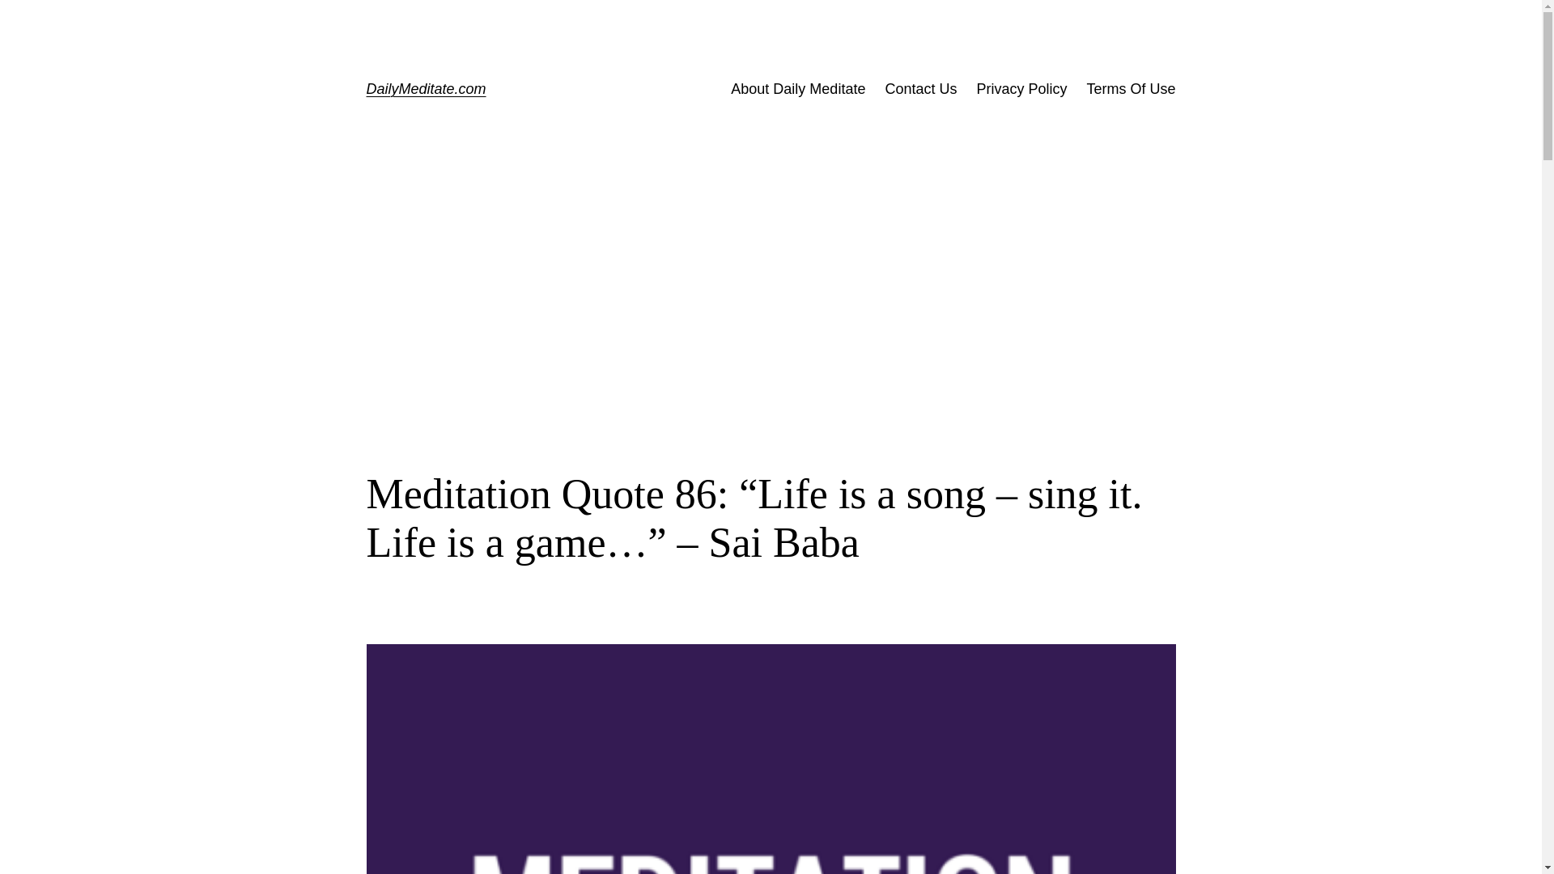 The height and width of the screenshot is (874, 1554). What do you see at coordinates (1130, 89) in the screenshot?
I see `Terms Of Use` at bounding box center [1130, 89].